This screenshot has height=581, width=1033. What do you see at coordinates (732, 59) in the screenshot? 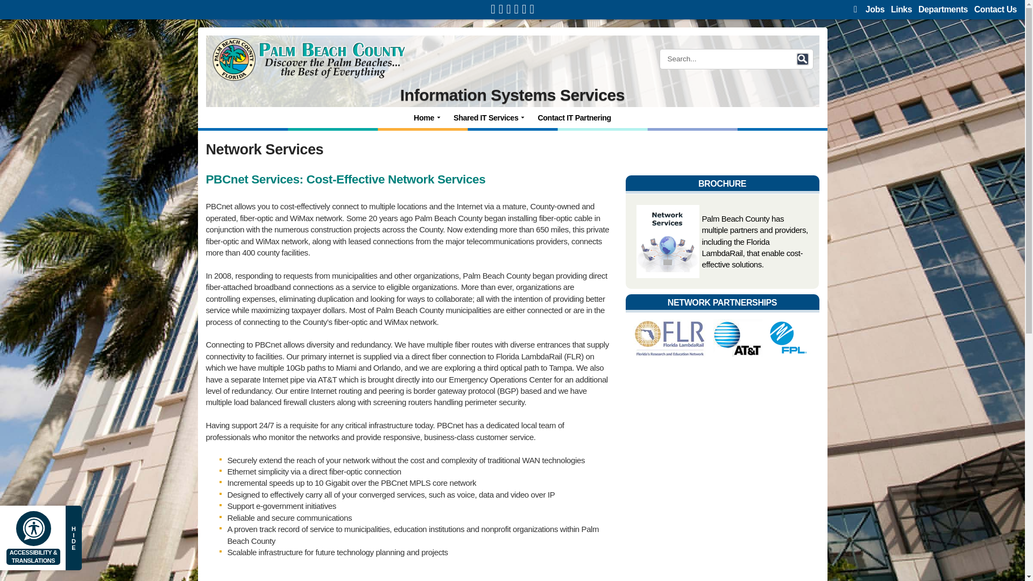
I see `Search...` at bounding box center [732, 59].